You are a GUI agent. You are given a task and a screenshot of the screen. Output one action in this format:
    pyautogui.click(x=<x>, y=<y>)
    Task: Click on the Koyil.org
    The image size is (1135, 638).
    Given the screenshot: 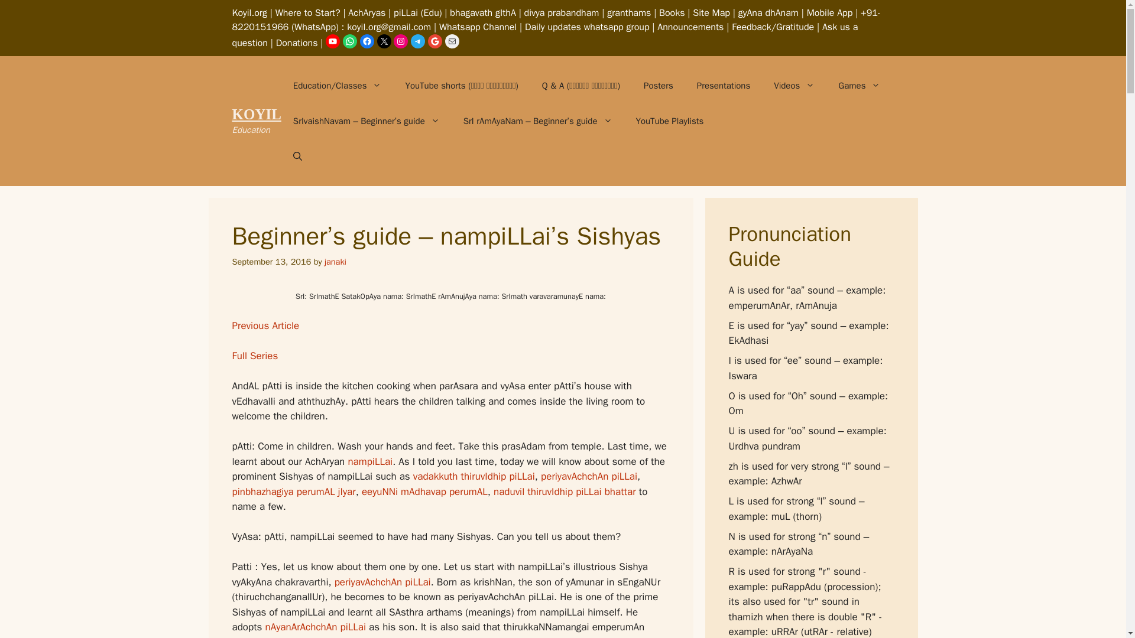 What is the action you would take?
    pyautogui.click(x=249, y=13)
    